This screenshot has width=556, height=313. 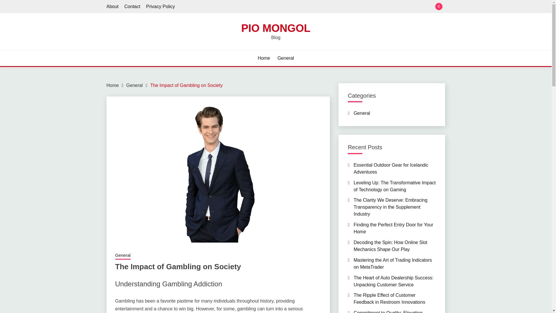 I want to click on General, so click(x=362, y=113).